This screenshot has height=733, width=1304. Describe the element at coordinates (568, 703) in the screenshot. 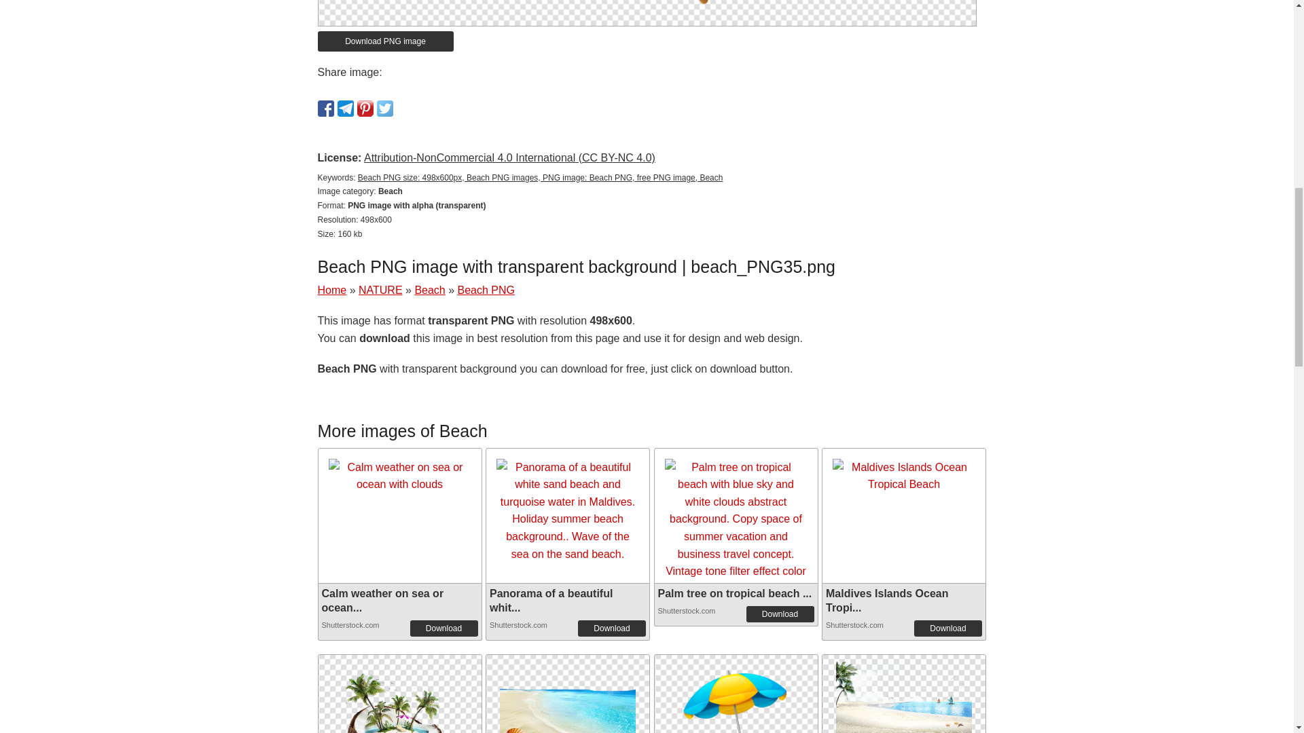

I see `Beach PNG` at that location.